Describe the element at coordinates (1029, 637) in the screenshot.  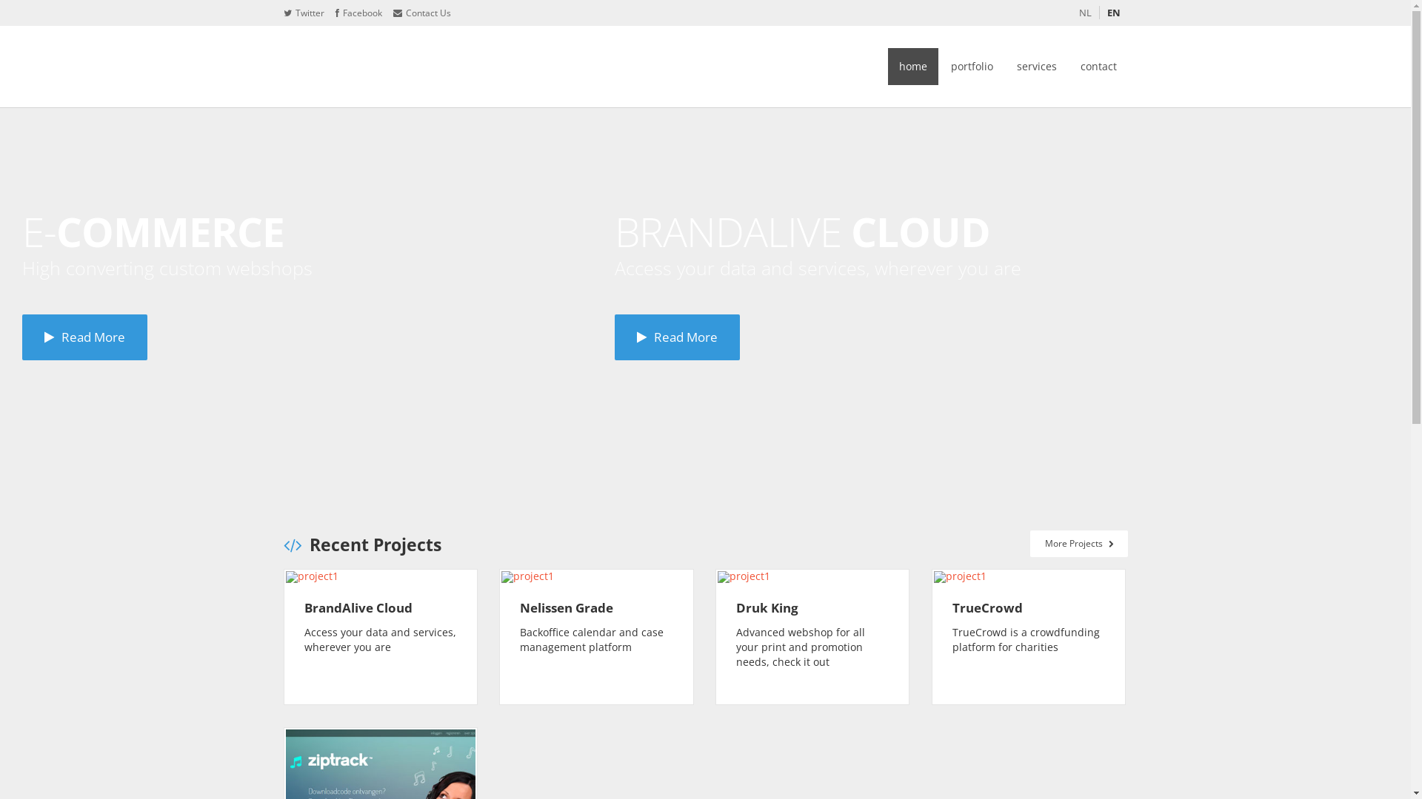
I see `TrueCrowd
TrueCrowd is a crowdfunding platform for charities` at that location.